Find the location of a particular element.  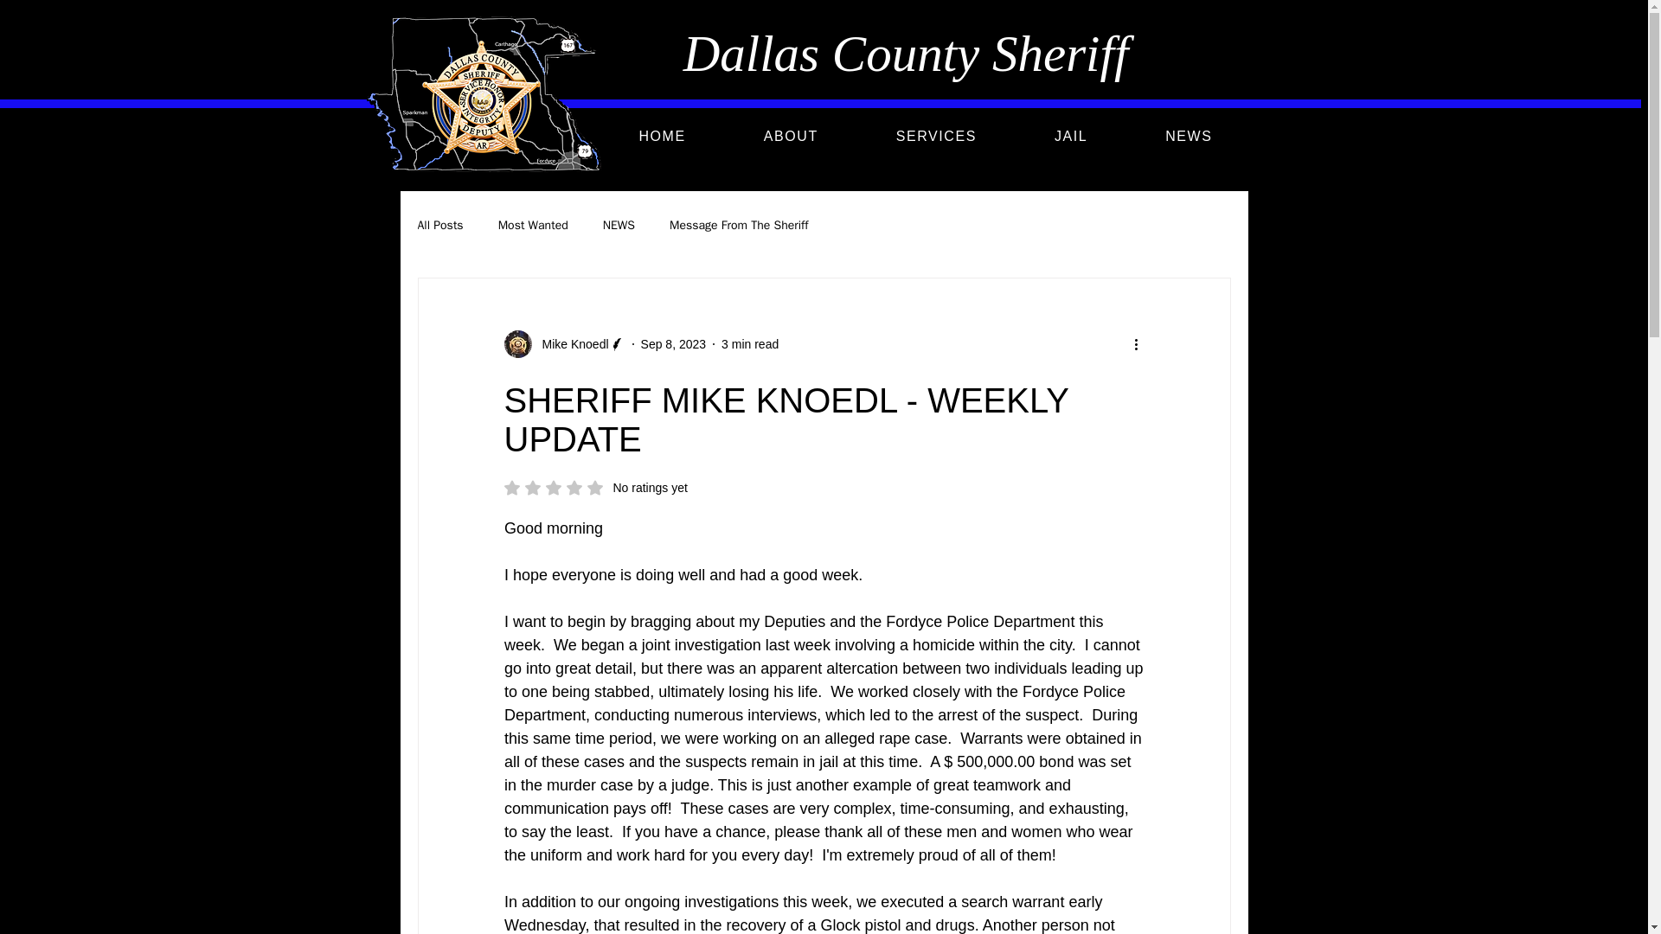

Sep 8, 2023 is located at coordinates (674, 344).